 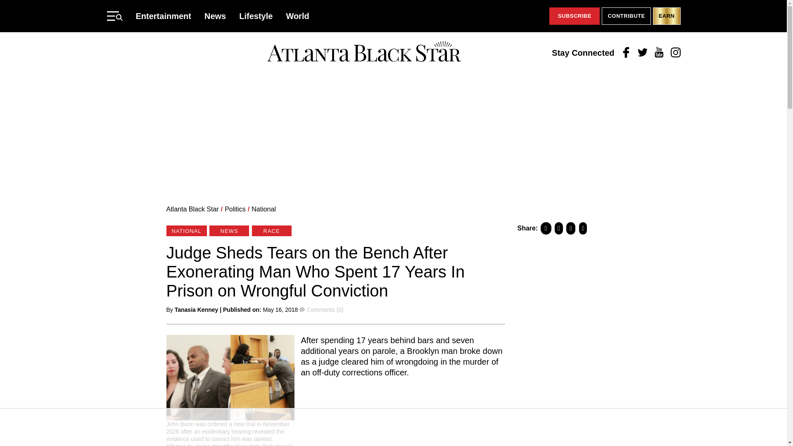 What do you see at coordinates (235, 209) in the screenshot?
I see `Go to the Politics Category archives.` at bounding box center [235, 209].